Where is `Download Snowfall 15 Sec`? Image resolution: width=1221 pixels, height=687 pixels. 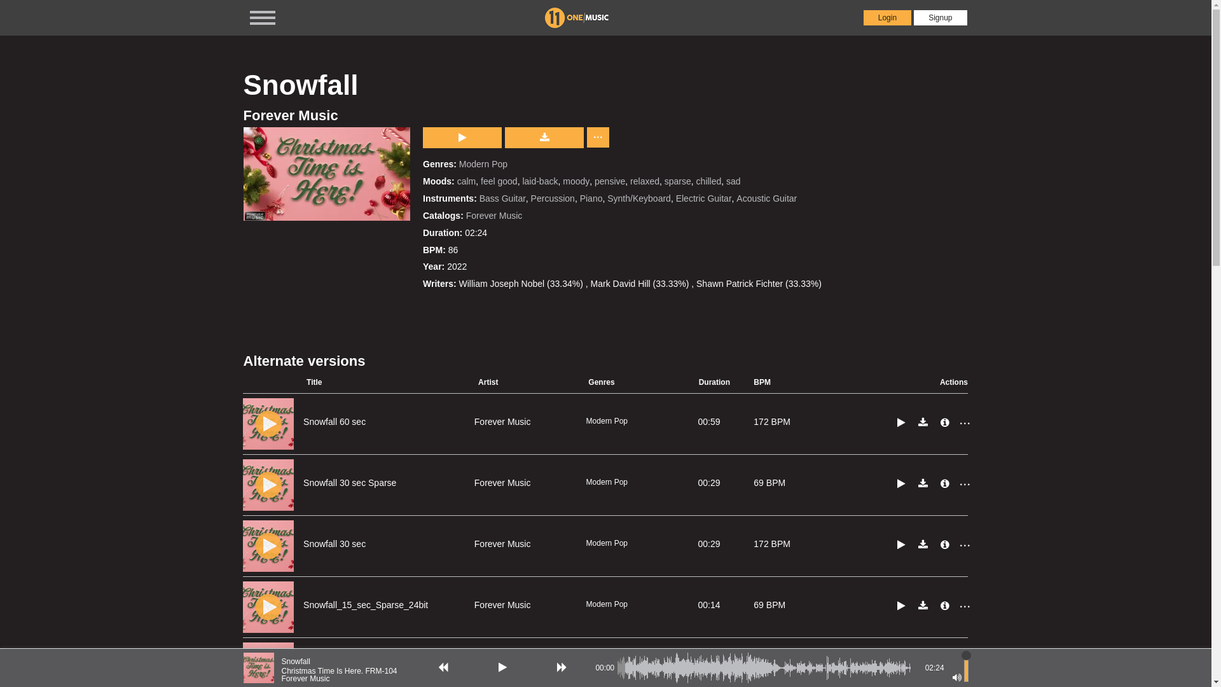
Download Snowfall 15 Sec is located at coordinates (923, 667).